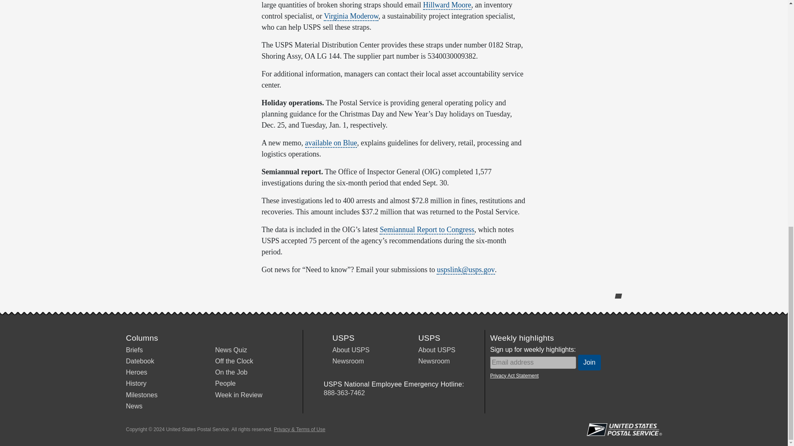 The width and height of the screenshot is (794, 446). Describe the element at coordinates (427, 230) in the screenshot. I see `Semiannual Report to Congress` at that location.